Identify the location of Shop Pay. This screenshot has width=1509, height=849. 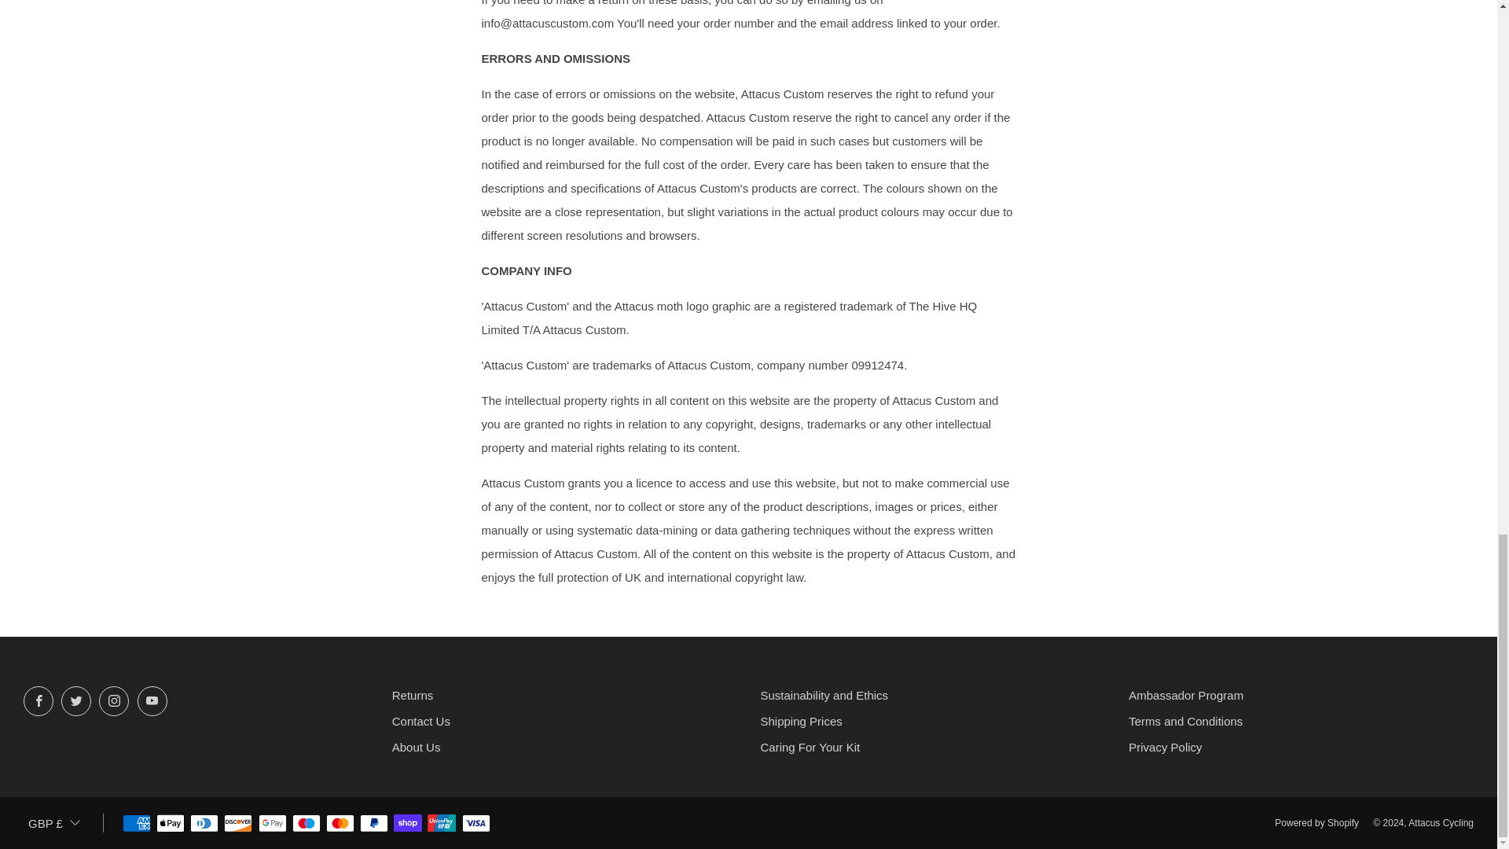
(408, 824).